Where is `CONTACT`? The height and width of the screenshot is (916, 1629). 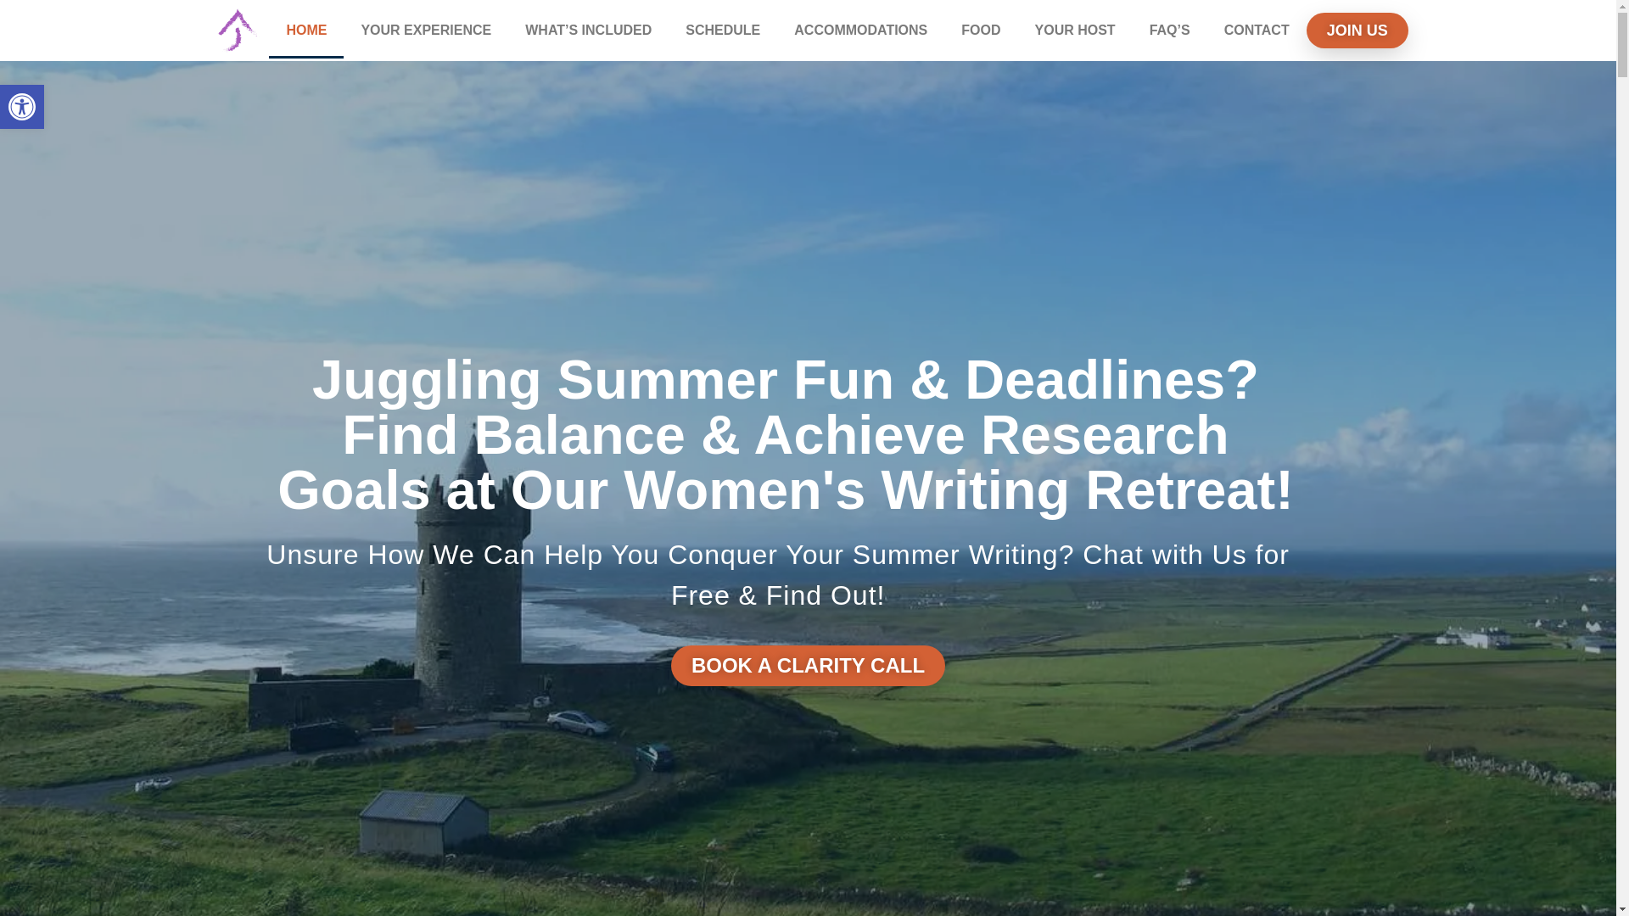
CONTACT is located at coordinates (981, 31).